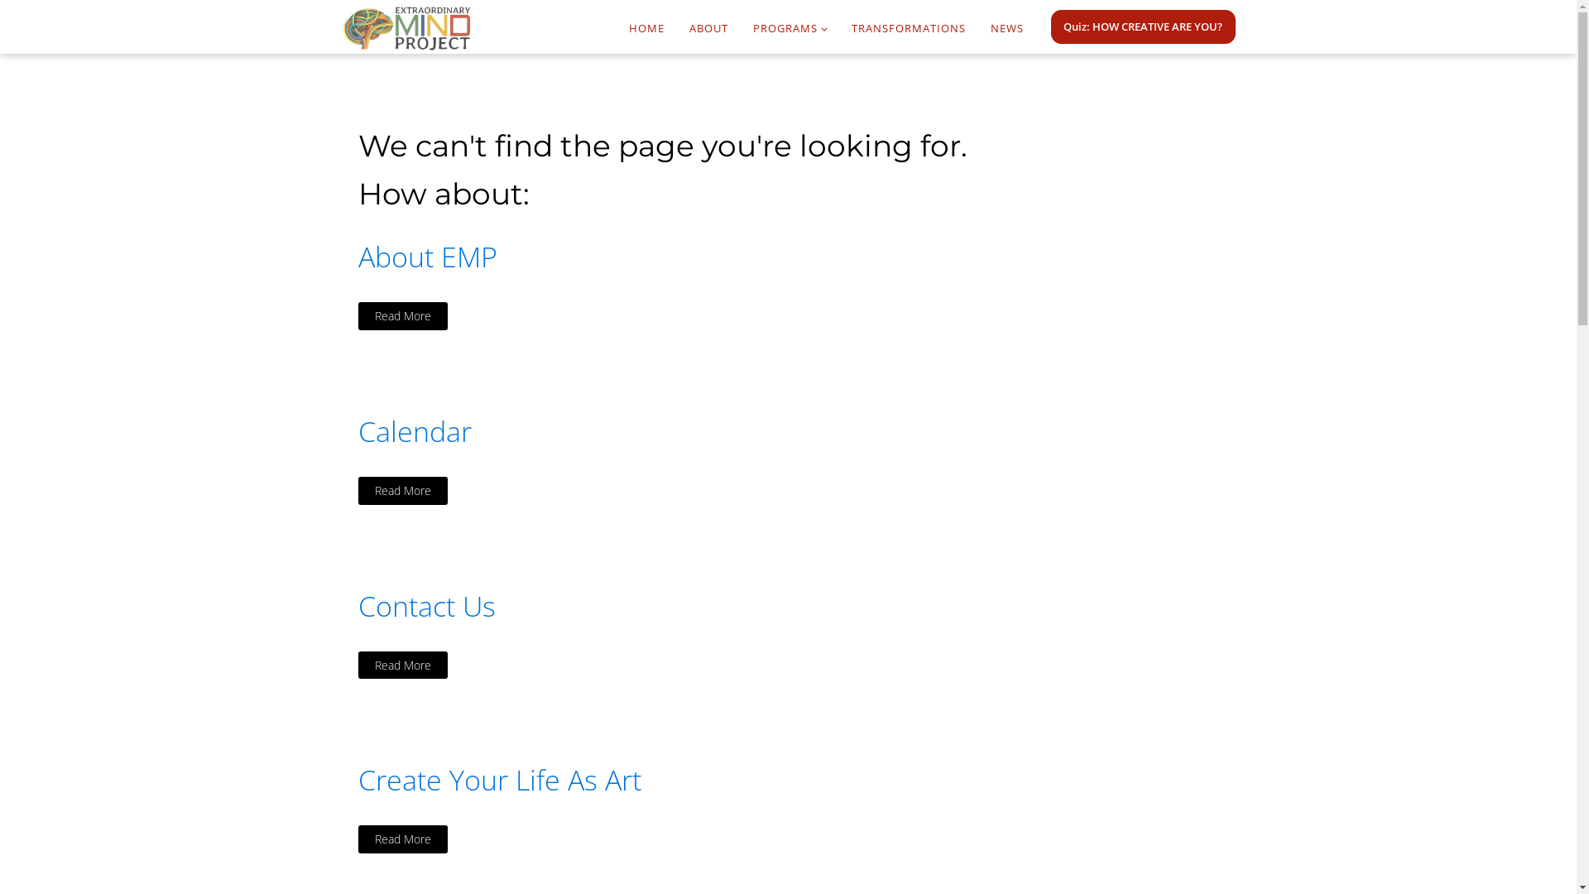 The height and width of the screenshot is (894, 1589). Describe the element at coordinates (647, 28) in the screenshot. I see `HOME` at that location.